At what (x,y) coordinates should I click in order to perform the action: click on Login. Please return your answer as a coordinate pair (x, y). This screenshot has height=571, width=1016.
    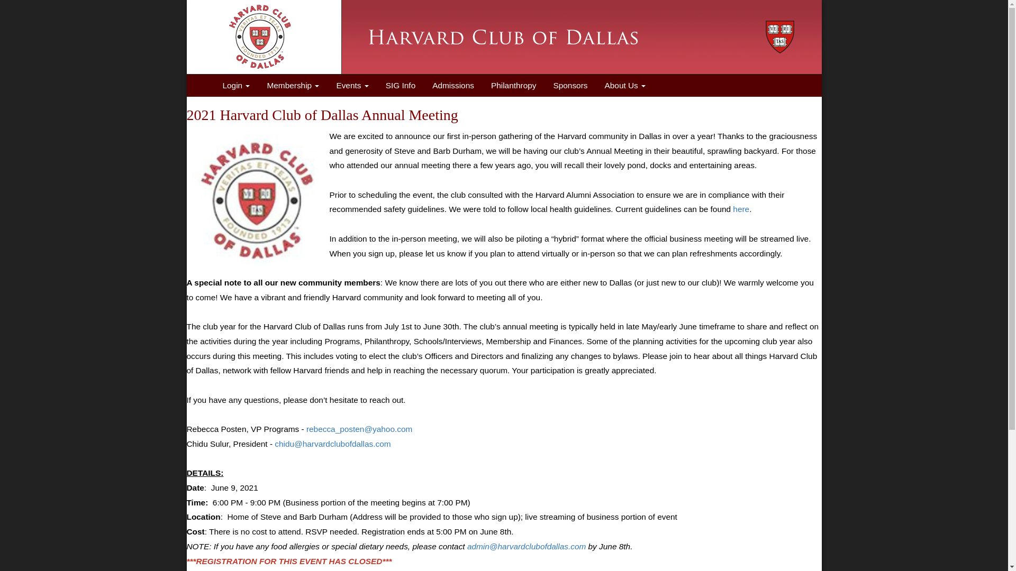
    Looking at the image, I should click on (236, 86).